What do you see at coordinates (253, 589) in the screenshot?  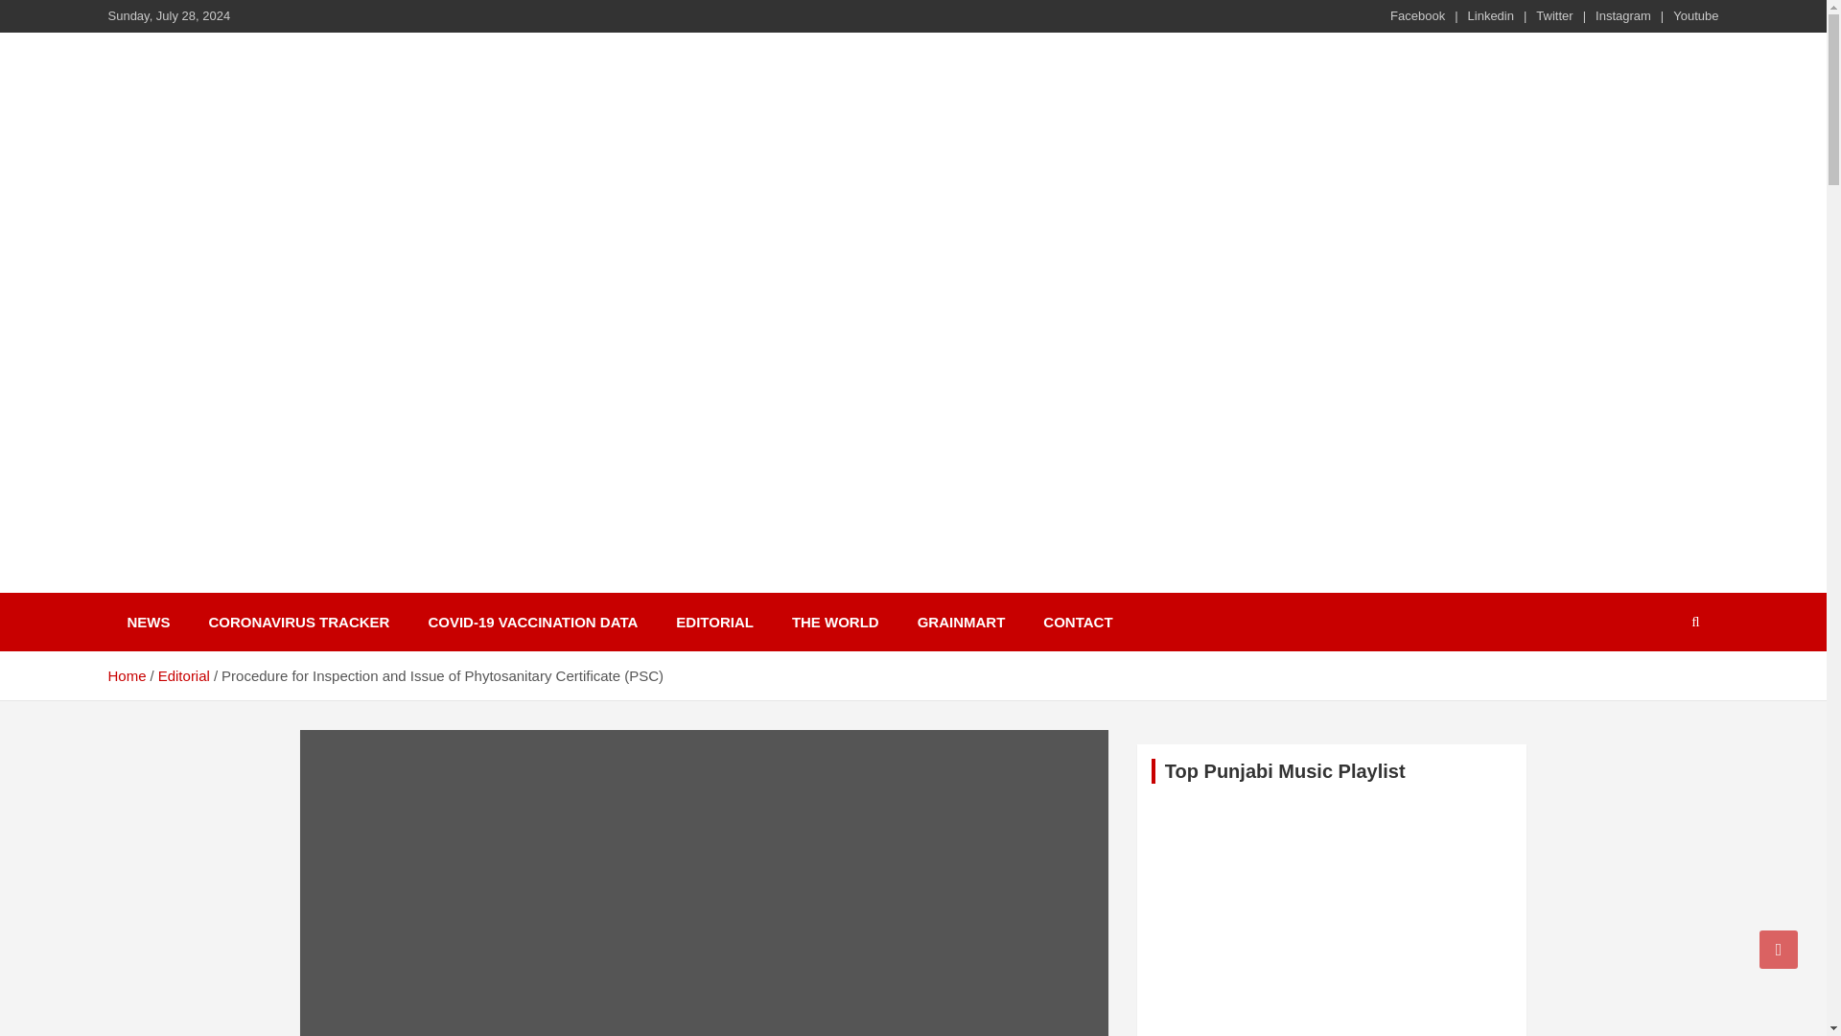 I see `Grainmart News` at bounding box center [253, 589].